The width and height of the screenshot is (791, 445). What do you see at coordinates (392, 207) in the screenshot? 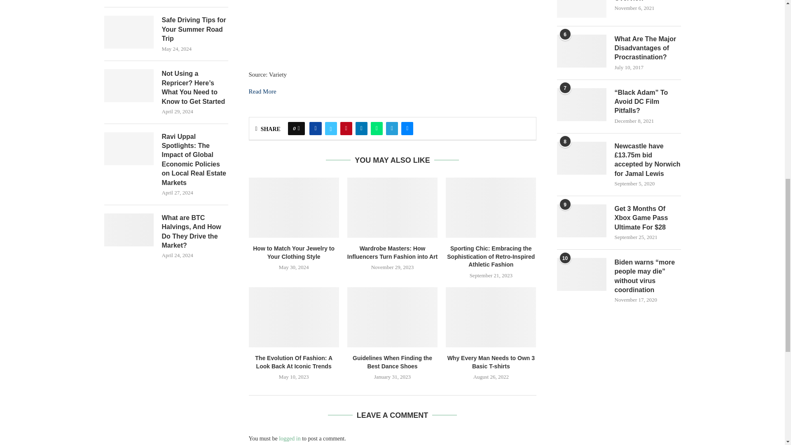
I see `Wardrobe Masters: How Influencers Turn Fashion into Art` at bounding box center [392, 207].